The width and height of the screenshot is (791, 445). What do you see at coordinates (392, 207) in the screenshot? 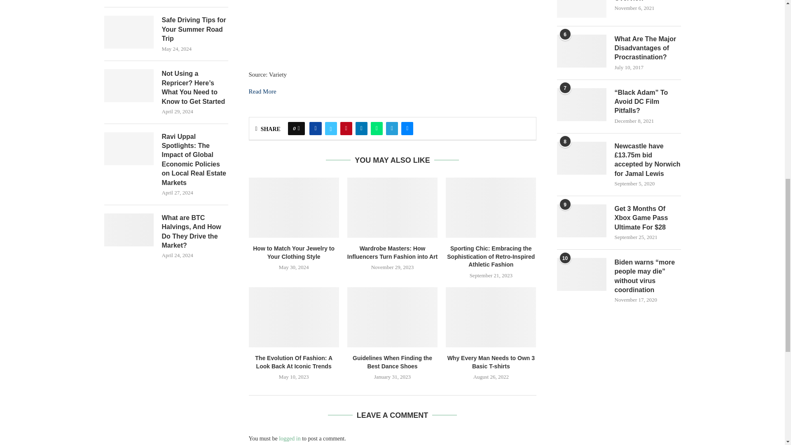
I see `Wardrobe Masters: How Influencers Turn Fashion into Art` at bounding box center [392, 207].